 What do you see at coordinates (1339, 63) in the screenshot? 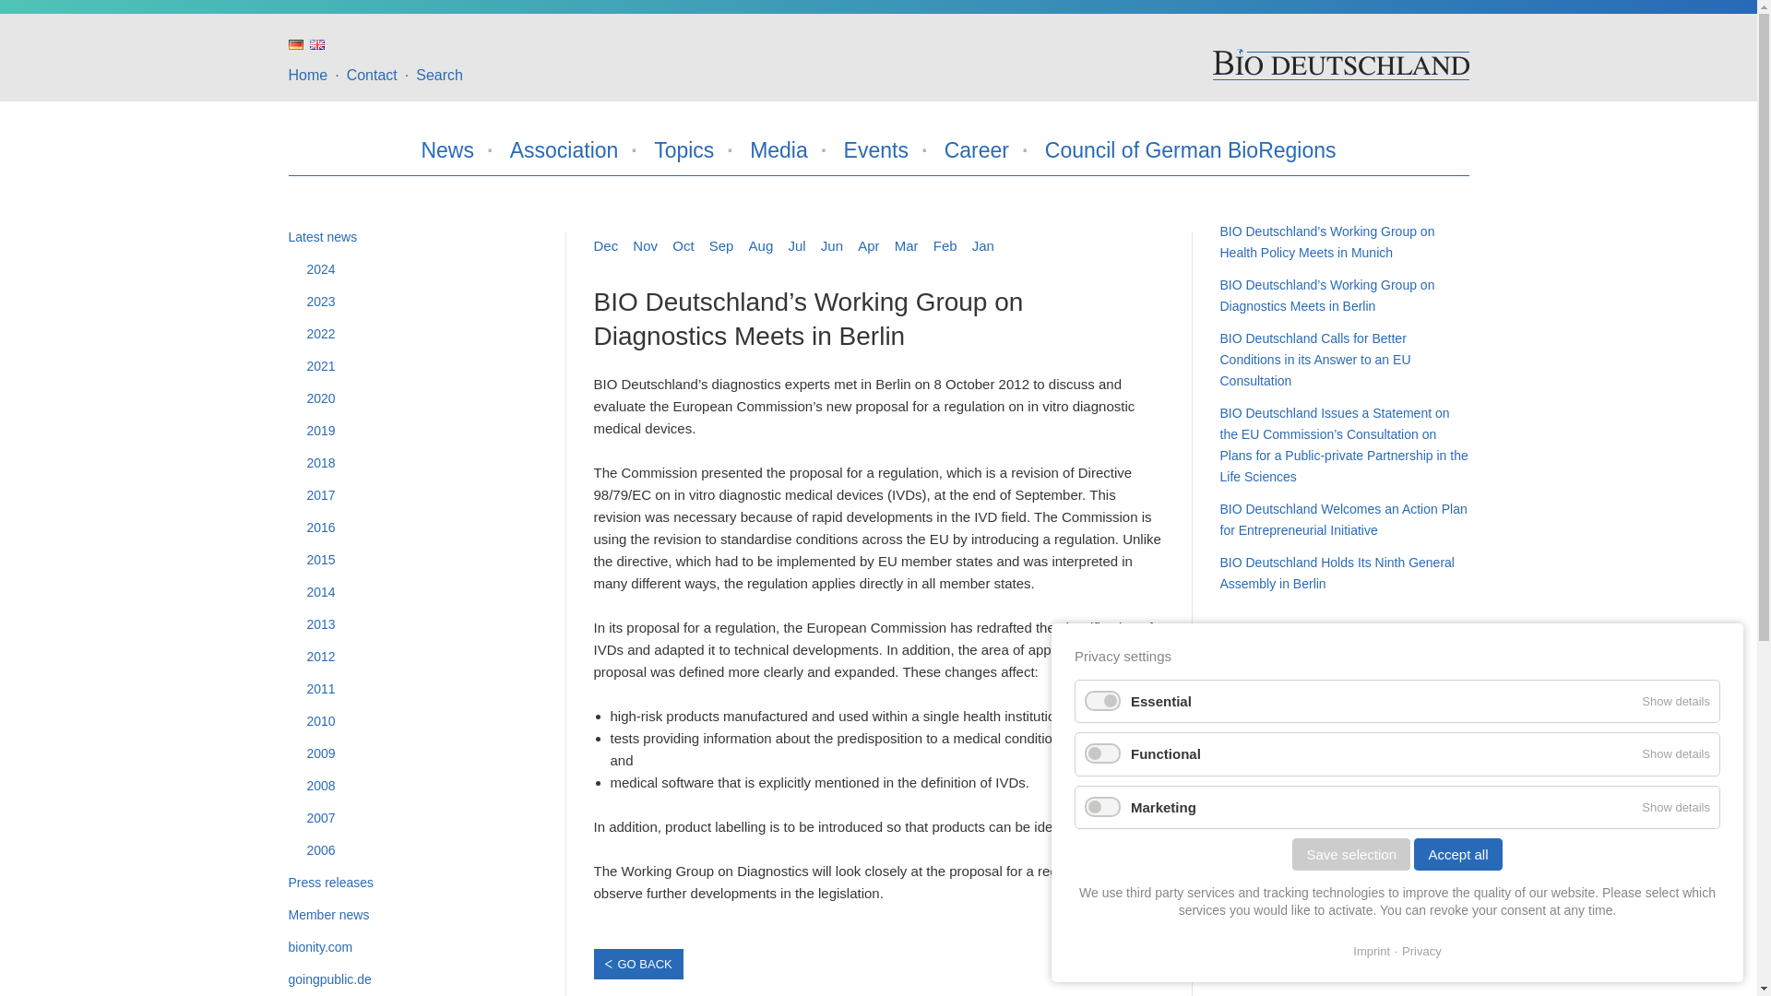
I see `Home` at bounding box center [1339, 63].